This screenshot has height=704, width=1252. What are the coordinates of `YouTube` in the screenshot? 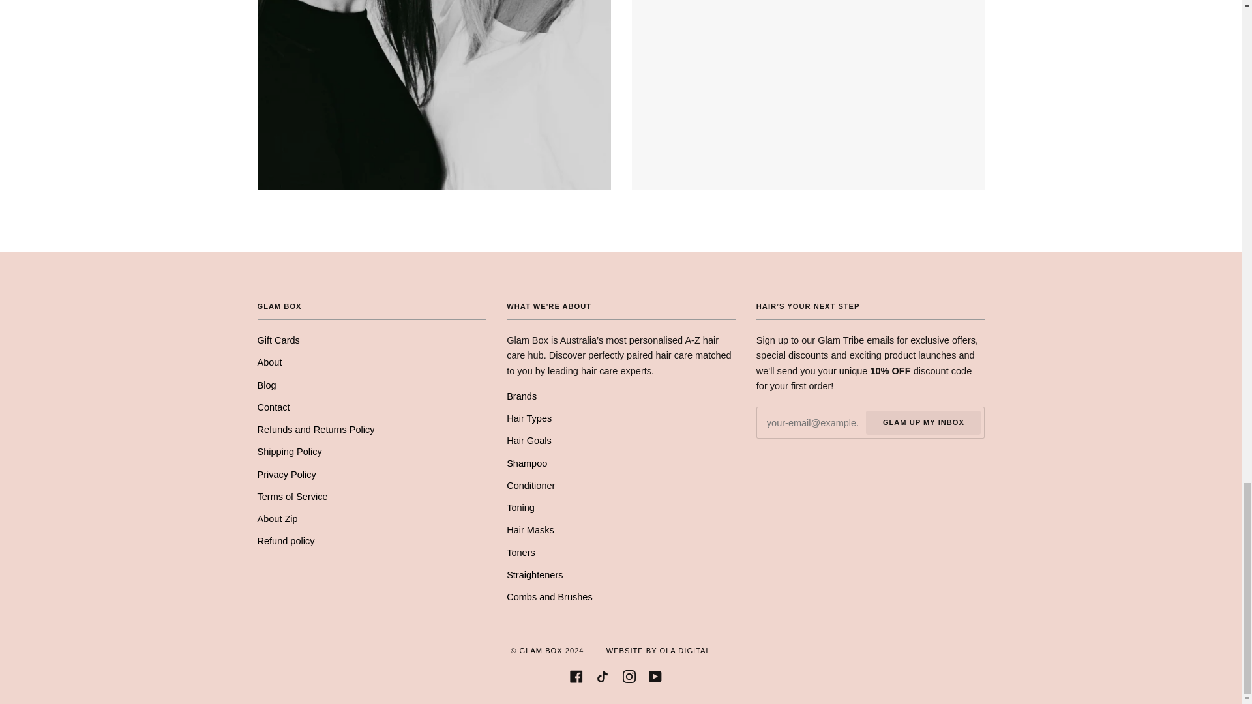 It's located at (655, 676).